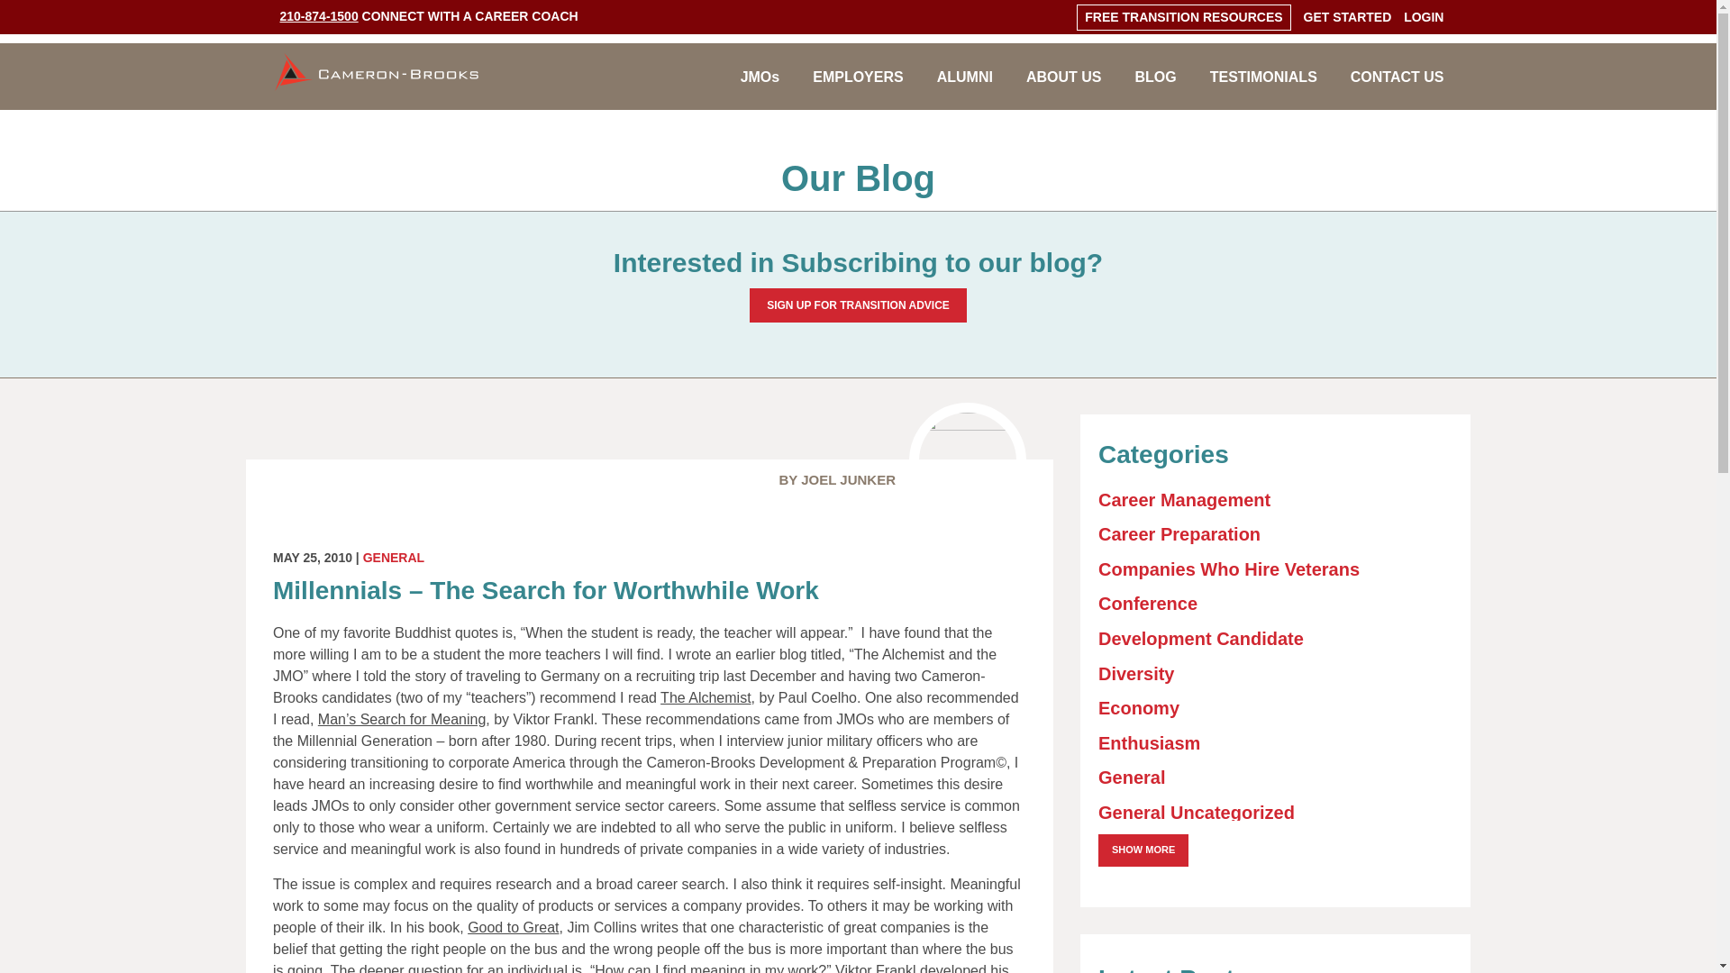 The width and height of the screenshot is (1730, 973). Describe the element at coordinates (1182, 17) in the screenshot. I see `FREE TRANSITION RESOURCES` at that location.